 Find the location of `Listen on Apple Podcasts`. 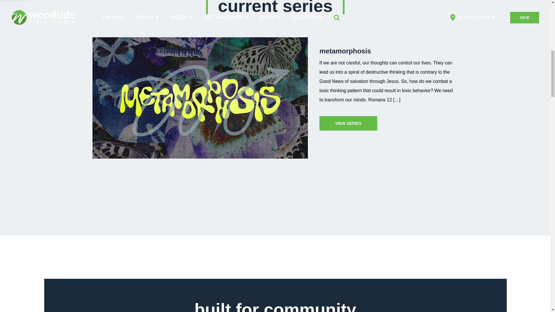

Listen on Apple Podcasts is located at coordinates (350, 151).